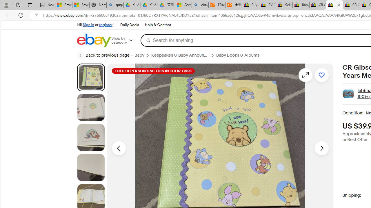 This screenshot has height=208, width=371. What do you see at coordinates (119, 148) in the screenshot?
I see `Previous image - Item images thumbnails` at bounding box center [119, 148].